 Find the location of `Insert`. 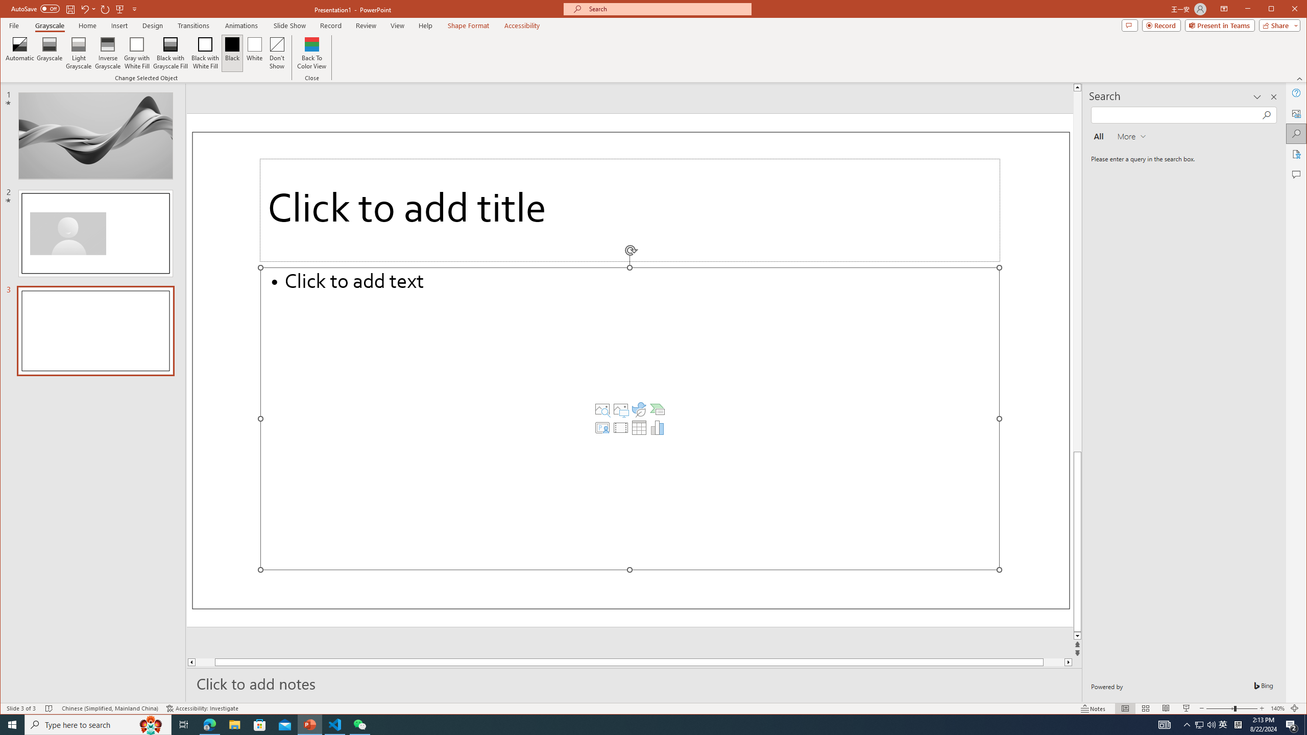

Insert is located at coordinates (120, 26).